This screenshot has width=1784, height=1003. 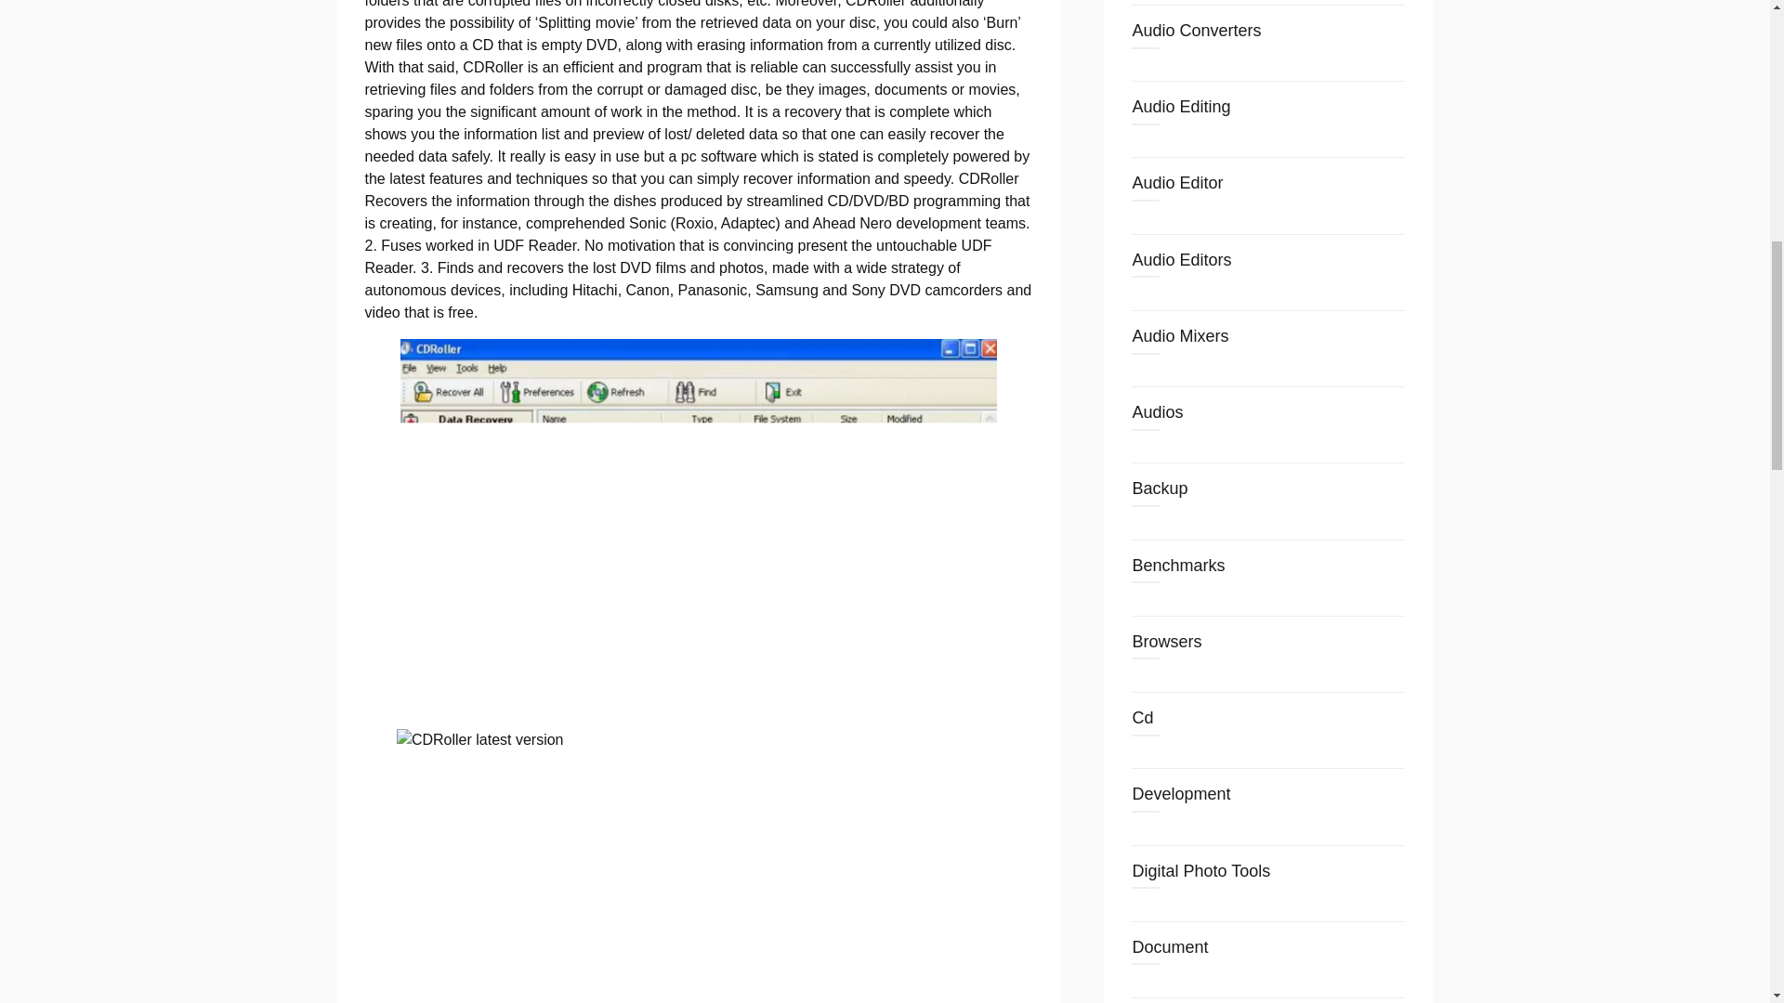 I want to click on Backup, so click(x=1160, y=488).